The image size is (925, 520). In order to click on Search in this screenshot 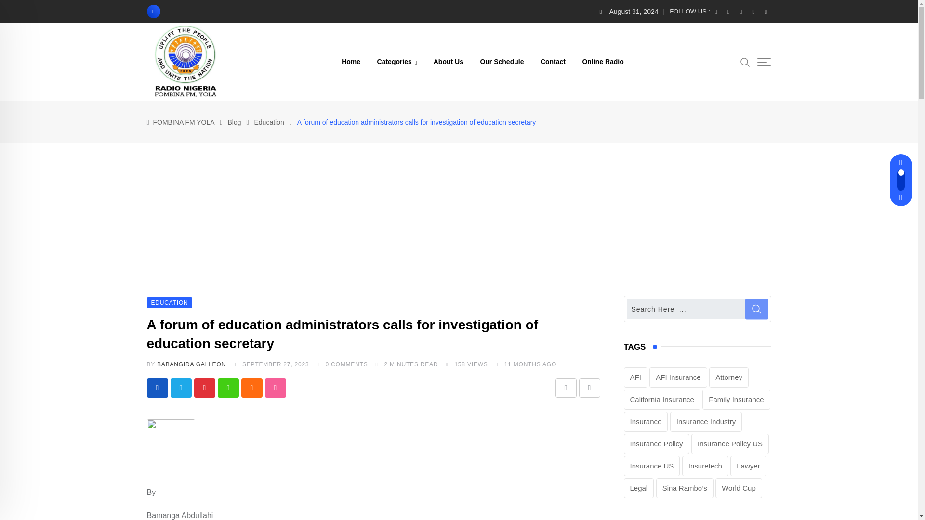, I will do `click(745, 62)`.